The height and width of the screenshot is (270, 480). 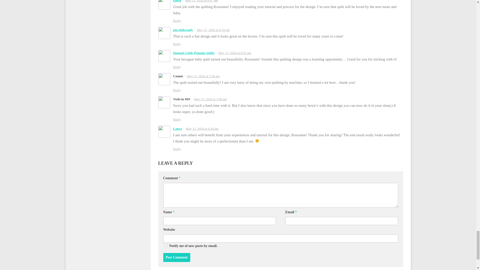 I want to click on subscribe, so click(x=165, y=245).